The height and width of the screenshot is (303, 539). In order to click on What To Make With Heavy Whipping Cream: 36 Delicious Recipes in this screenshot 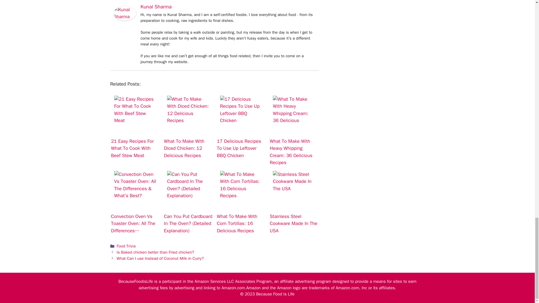, I will do `click(294, 109)`.